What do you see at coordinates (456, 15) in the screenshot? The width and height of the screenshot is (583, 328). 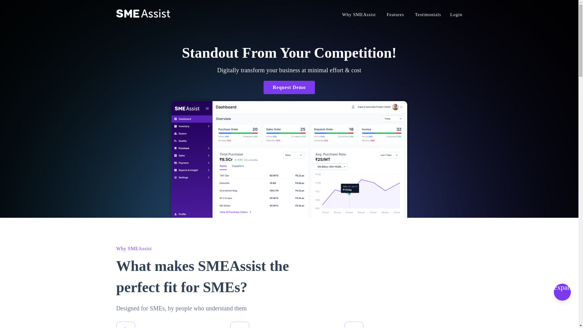 I see `Login` at bounding box center [456, 15].